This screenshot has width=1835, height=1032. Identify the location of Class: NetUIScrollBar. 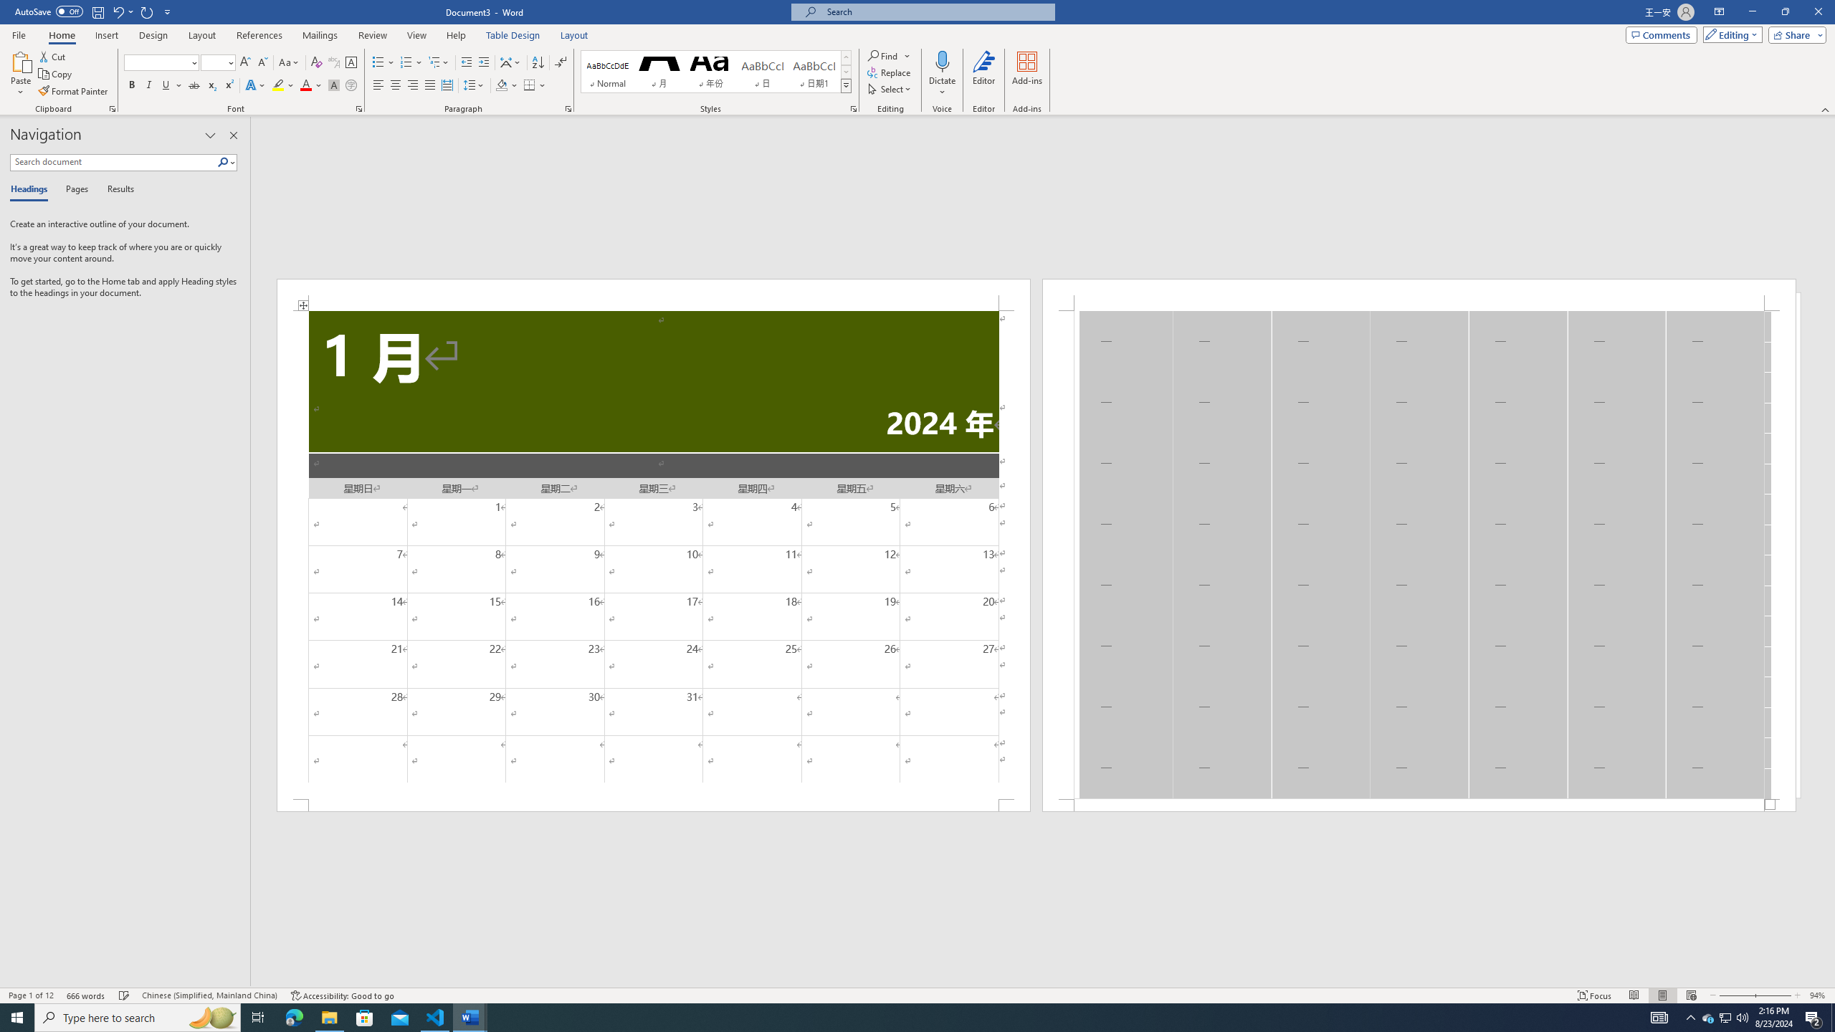
(1043, 981).